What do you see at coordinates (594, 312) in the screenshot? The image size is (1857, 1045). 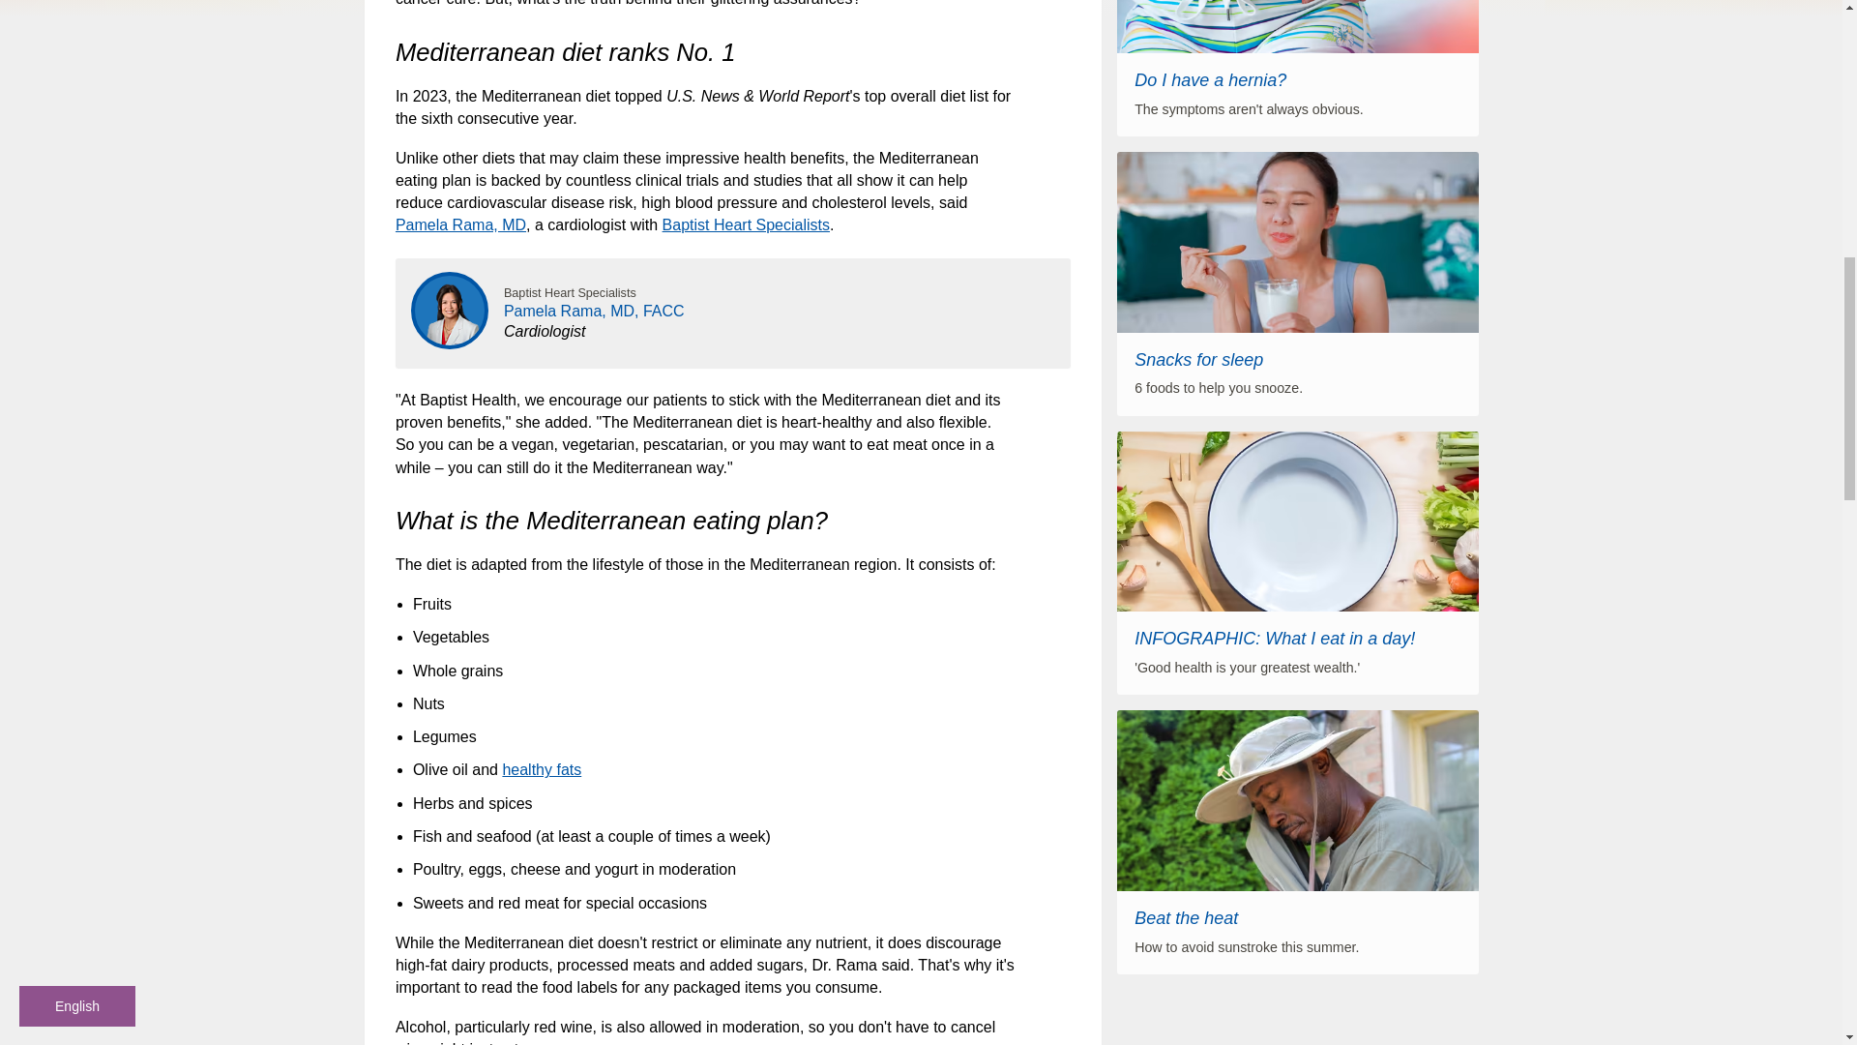 I see `Click to learn more about Pamela Rama, MD, FACC` at bounding box center [594, 312].